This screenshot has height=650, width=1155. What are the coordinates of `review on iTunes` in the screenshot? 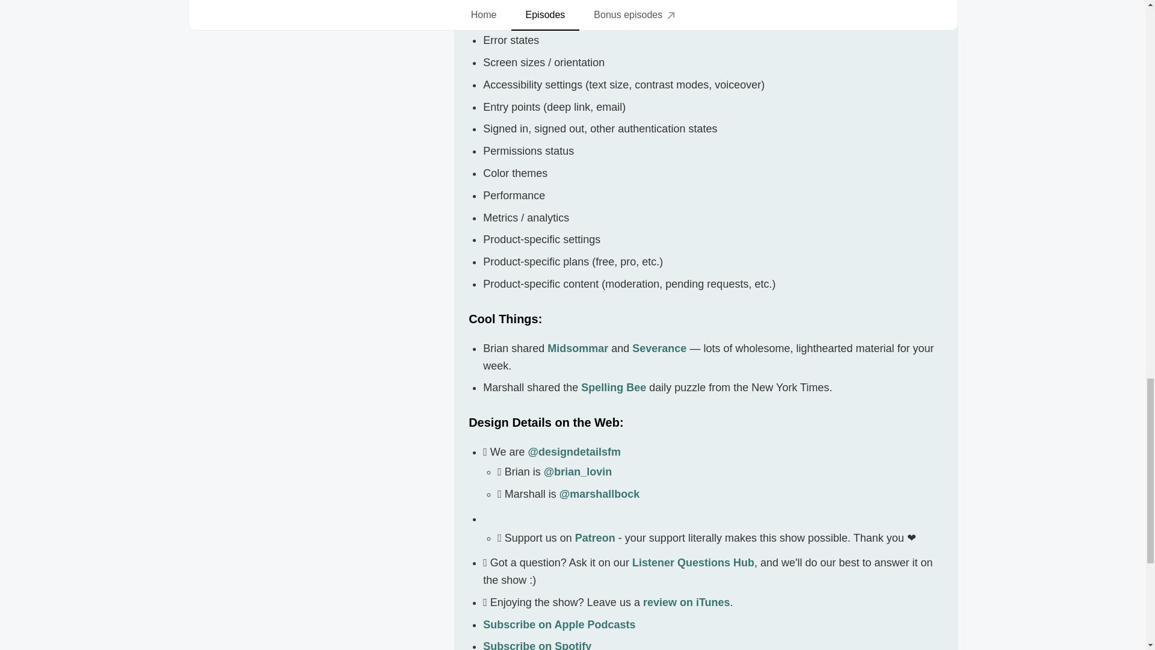 It's located at (686, 602).